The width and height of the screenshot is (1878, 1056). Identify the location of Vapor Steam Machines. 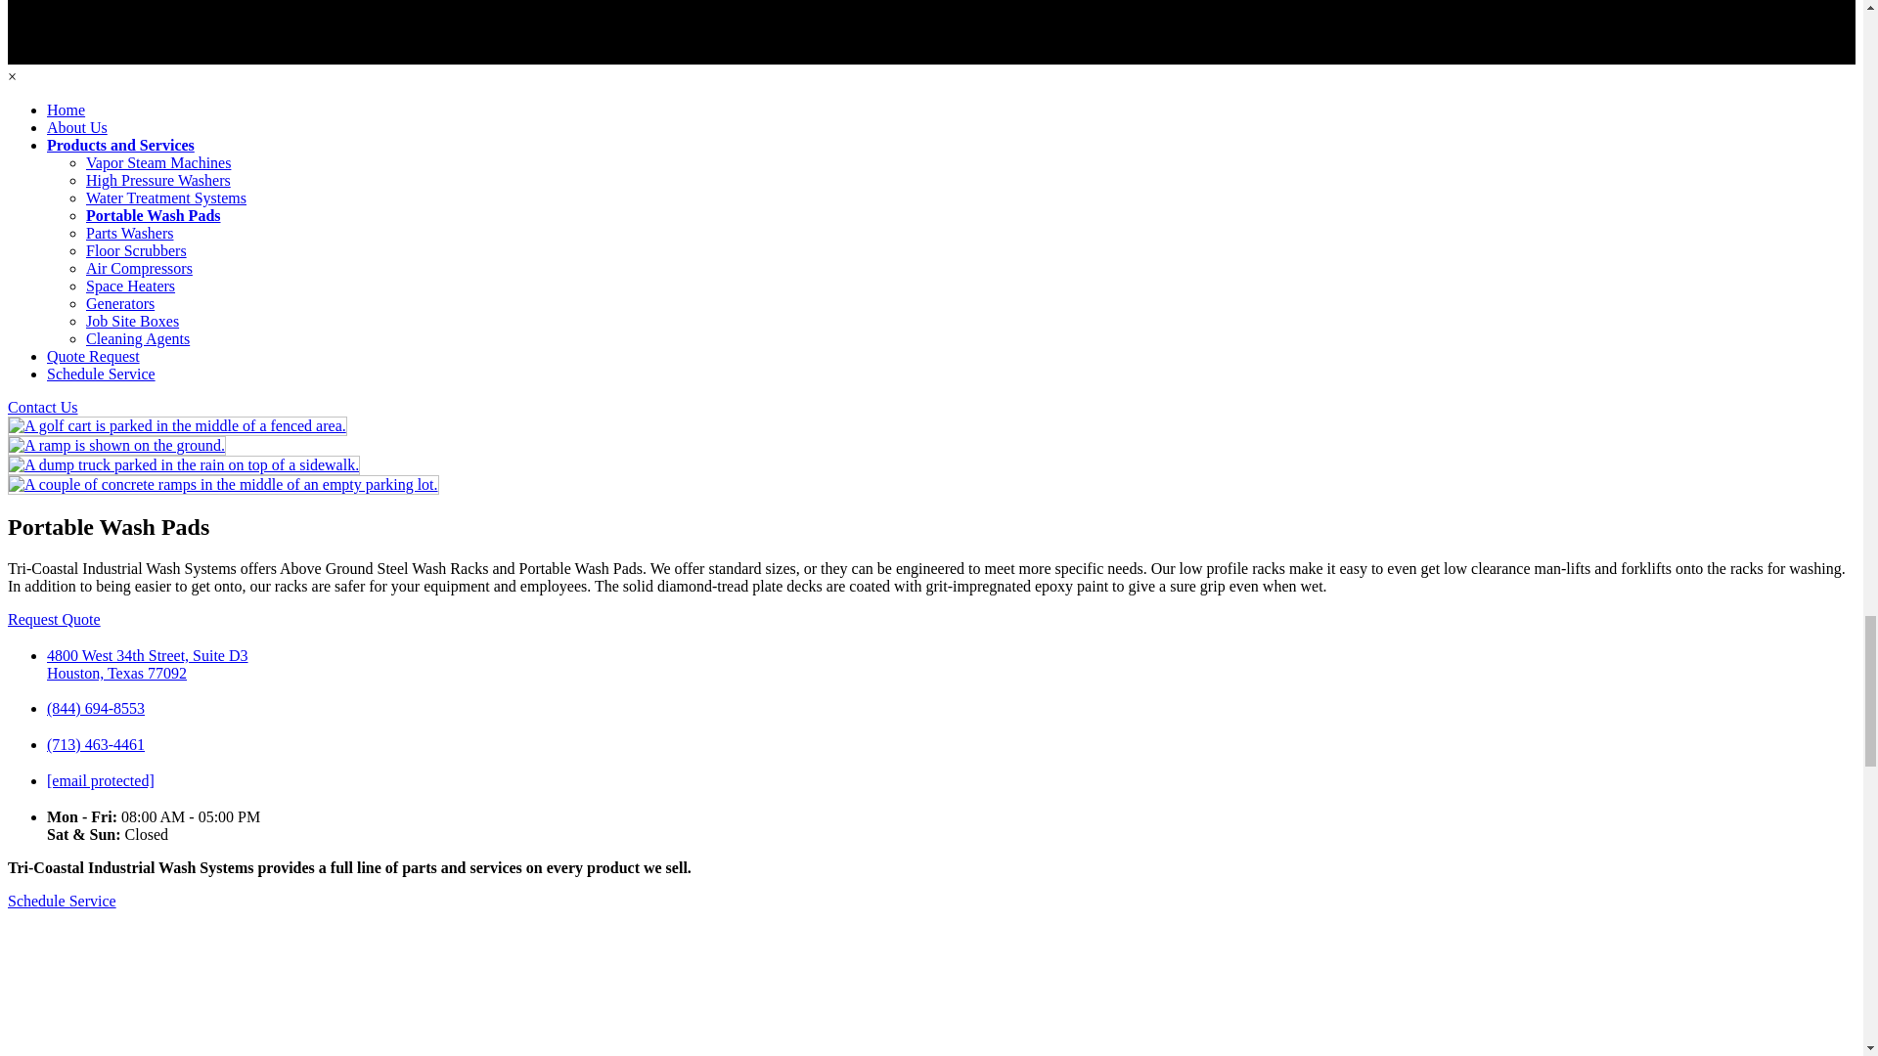
(158, 162).